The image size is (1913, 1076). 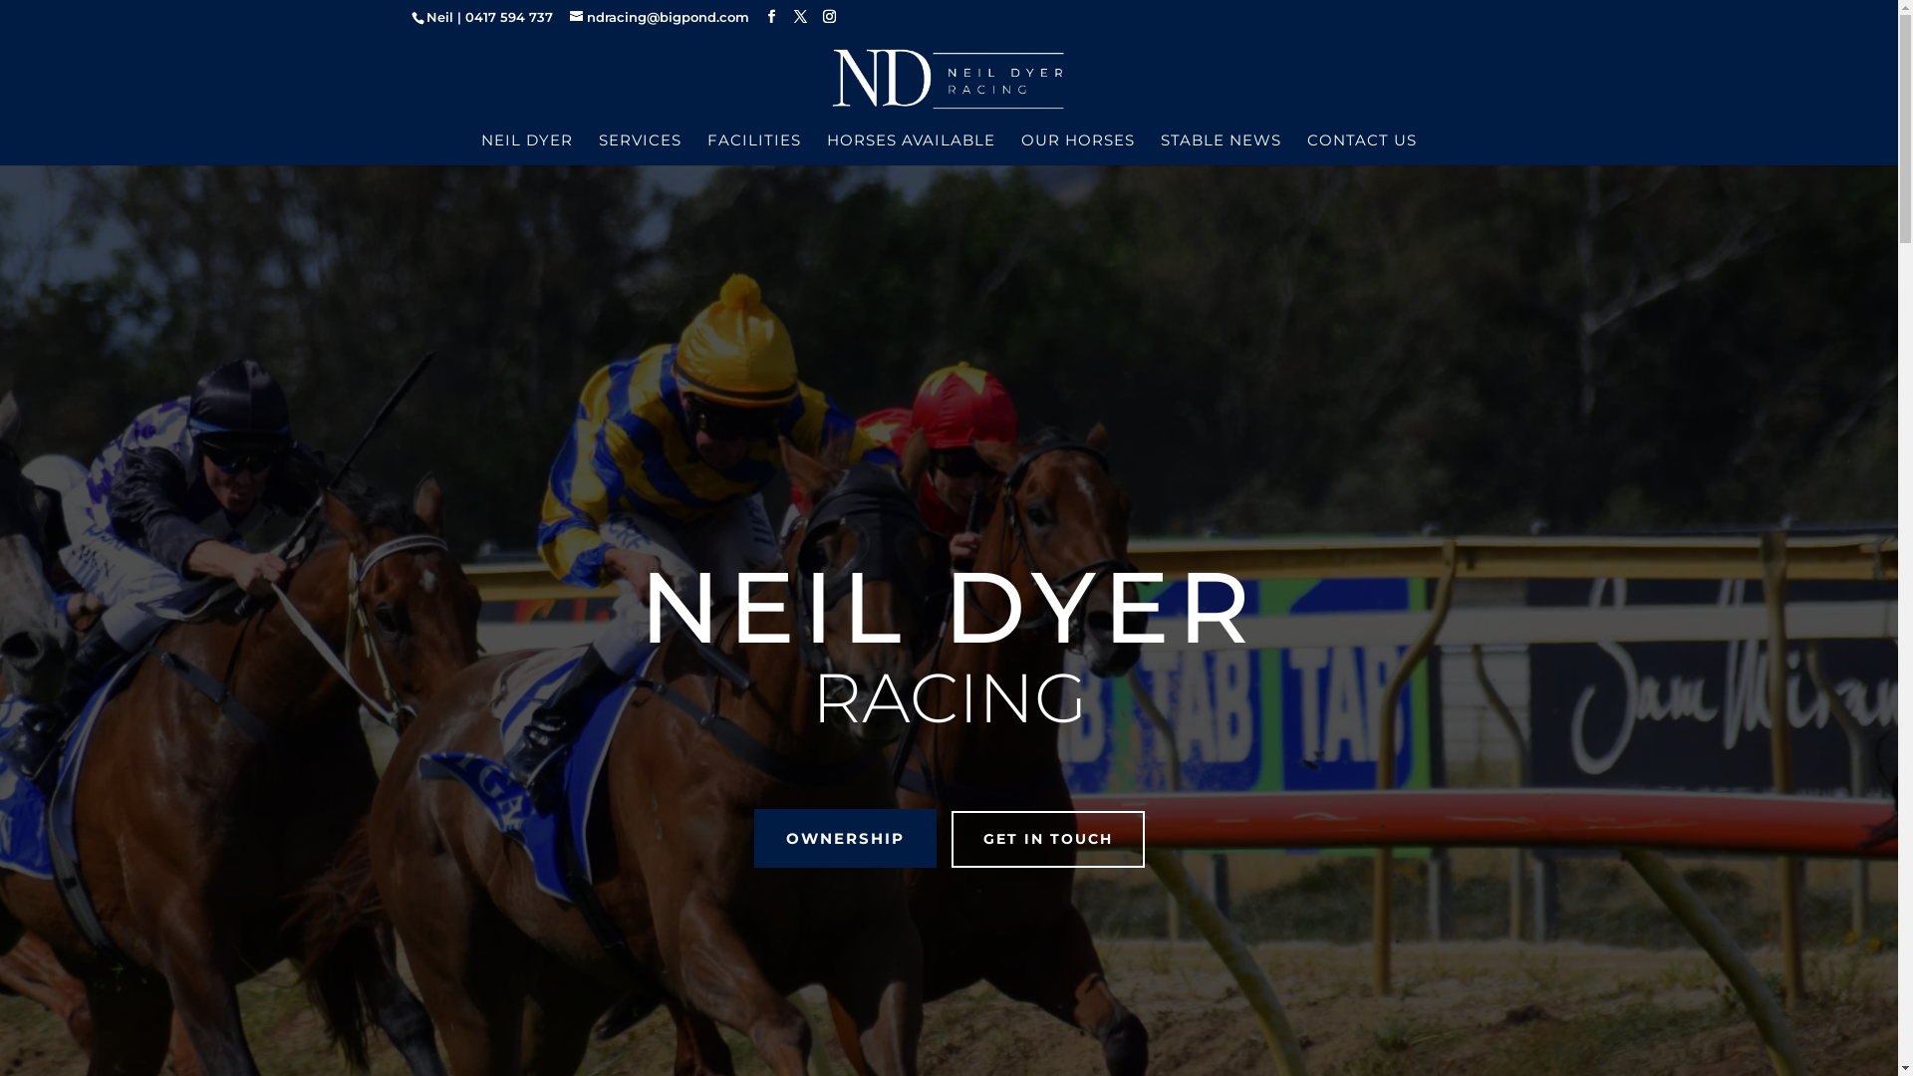 I want to click on SERVICES, so click(x=640, y=149).